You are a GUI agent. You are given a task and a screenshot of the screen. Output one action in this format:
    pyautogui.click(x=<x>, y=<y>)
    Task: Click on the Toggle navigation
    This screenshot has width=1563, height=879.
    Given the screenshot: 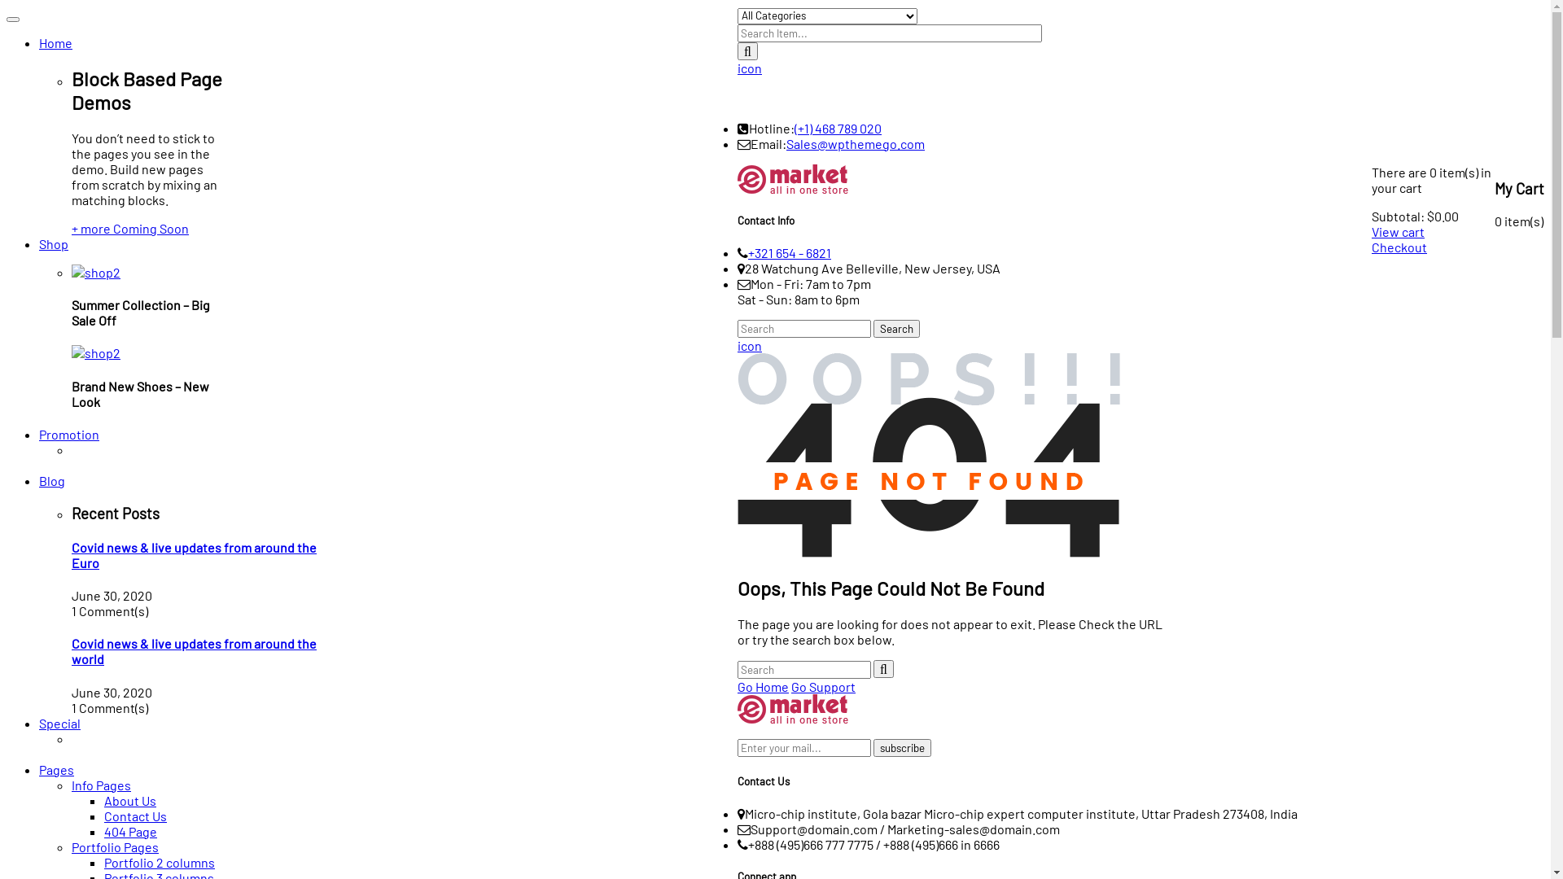 What is the action you would take?
    pyautogui.click(x=13, y=20)
    